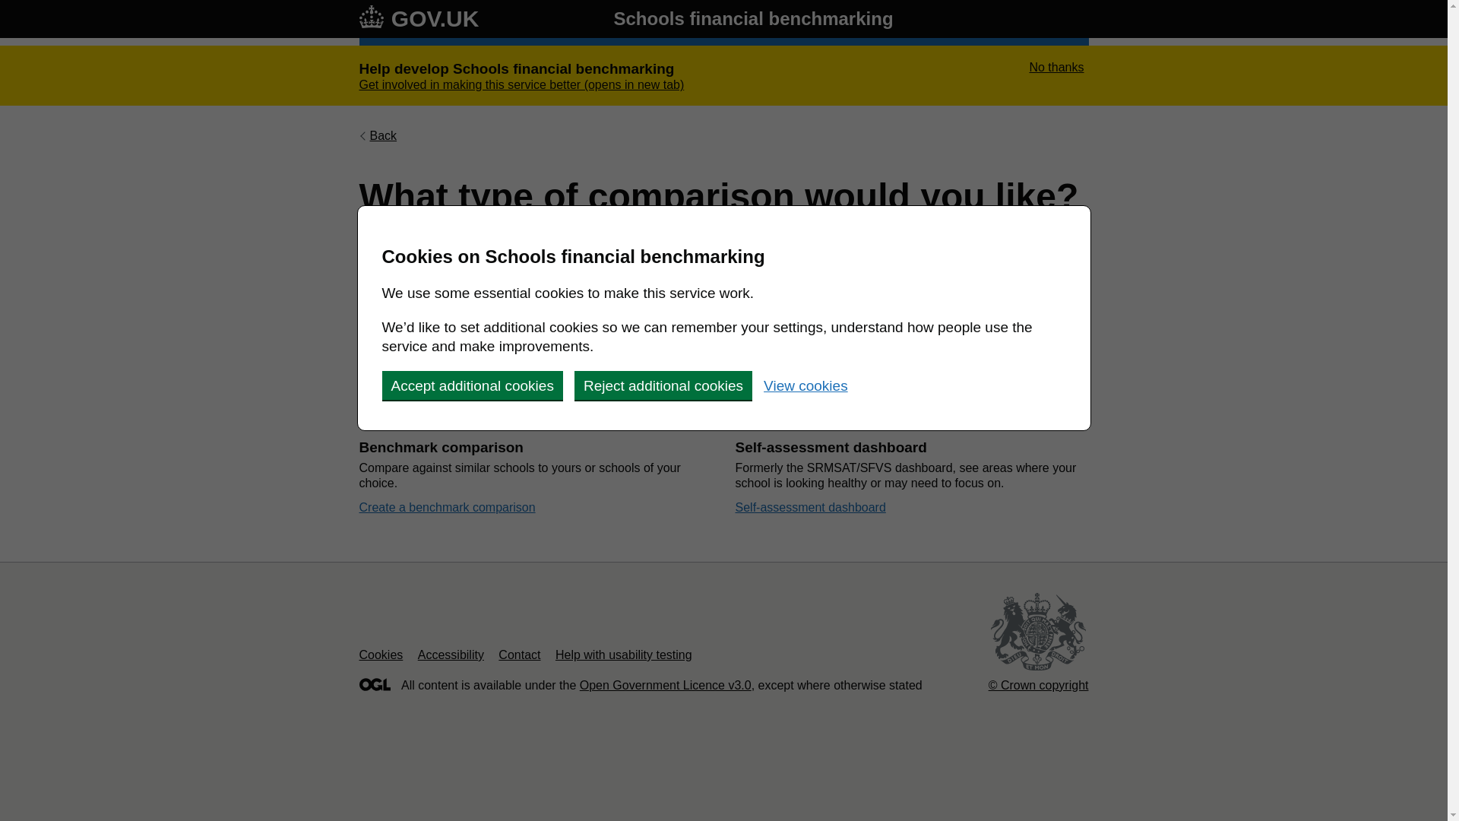  What do you see at coordinates (380, 655) in the screenshot?
I see `Cookies` at bounding box center [380, 655].